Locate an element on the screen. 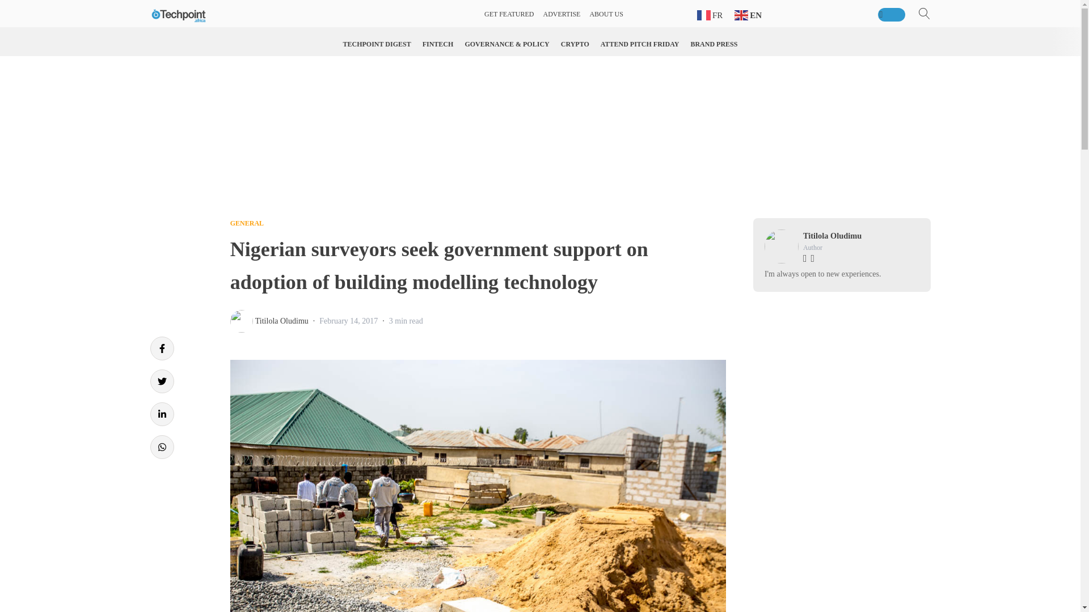  ATTEND PITCH FRIDAY is located at coordinates (640, 44).